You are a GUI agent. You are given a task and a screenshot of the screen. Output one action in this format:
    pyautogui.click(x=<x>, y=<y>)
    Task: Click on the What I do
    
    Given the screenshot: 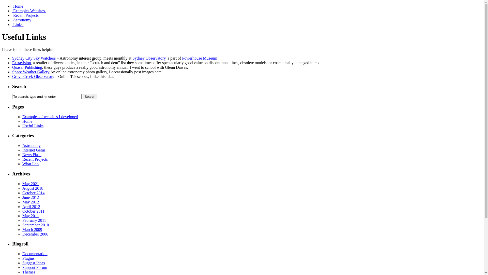 What is the action you would take?
    pyautogui.click(x=30, y=164)
    